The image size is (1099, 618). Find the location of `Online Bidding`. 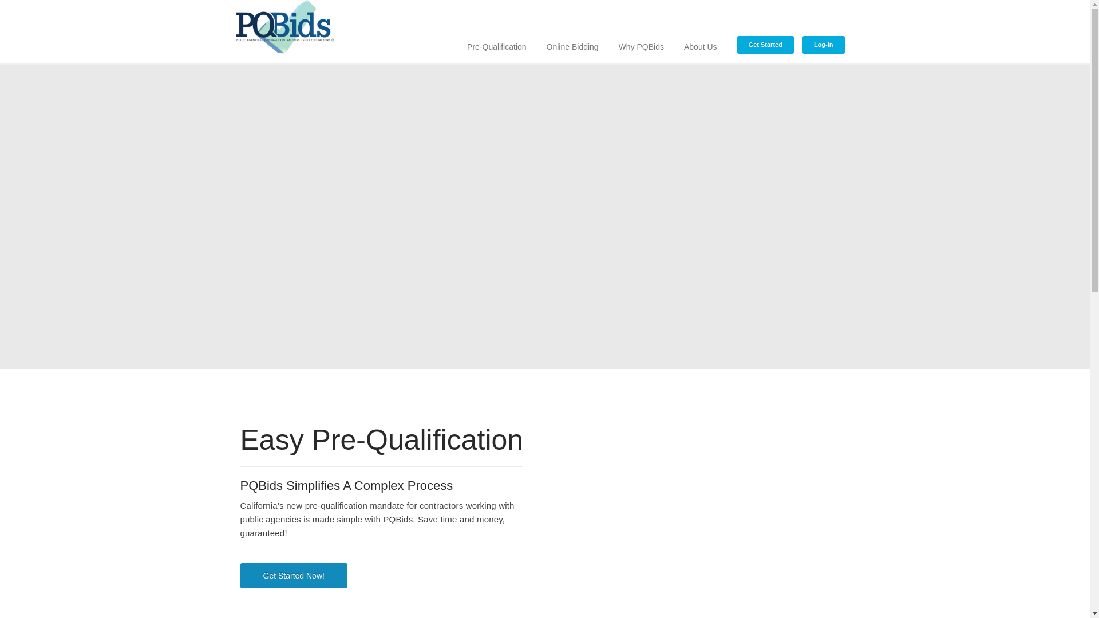

Online Bidding is located at coordinates (572, 31).